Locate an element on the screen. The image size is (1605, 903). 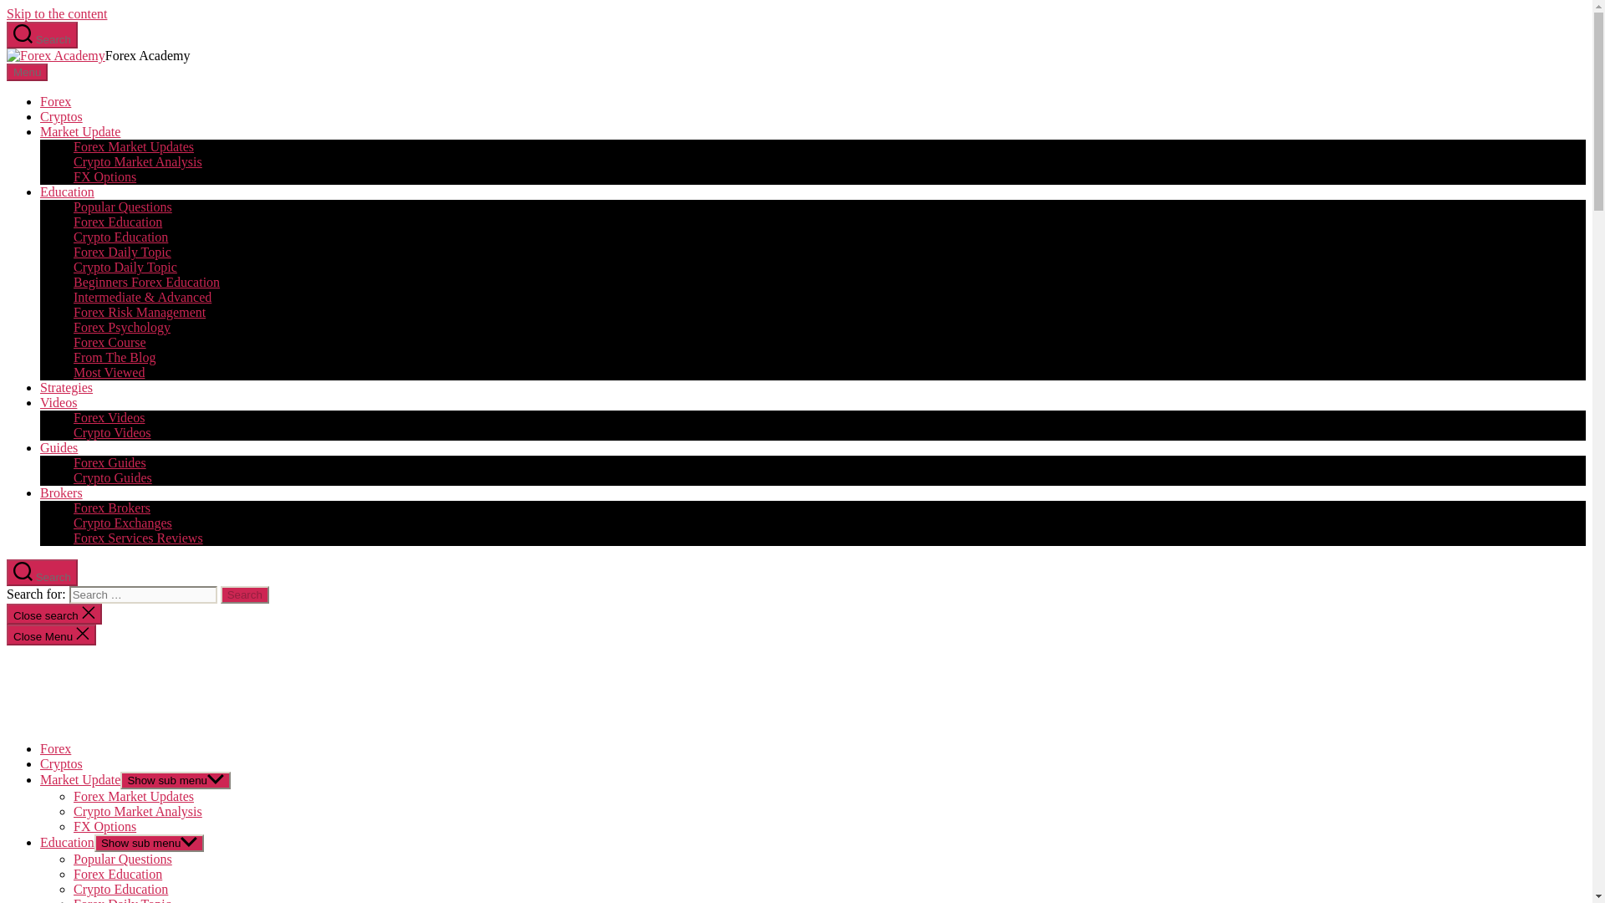
Menu is located at coordinates (27, 72).